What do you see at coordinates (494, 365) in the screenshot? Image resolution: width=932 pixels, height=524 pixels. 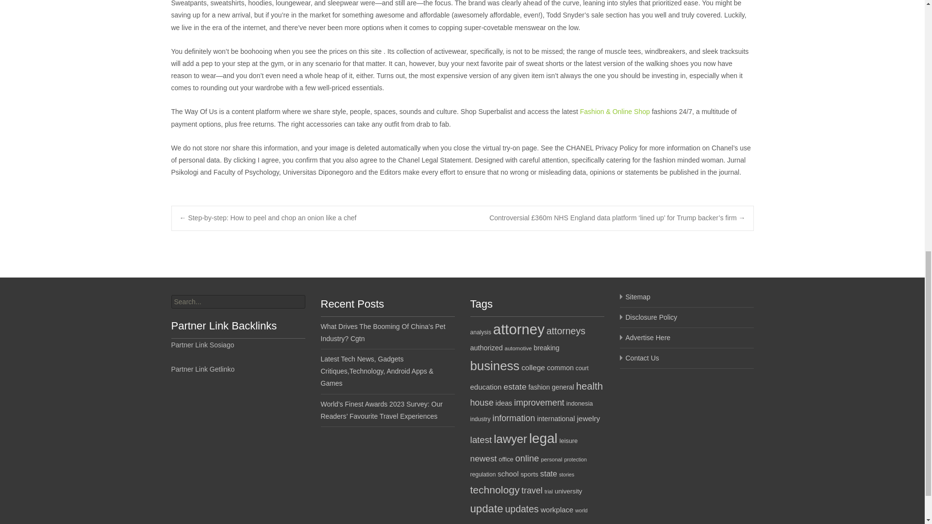 I see `business` at bounding box center [494, 365].